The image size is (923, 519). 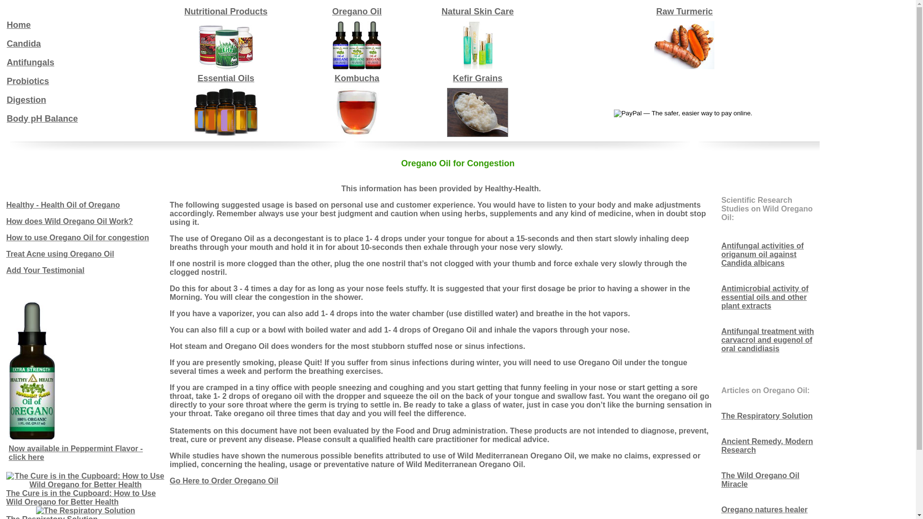 What do you see at coordinates (60, 254) in the screenshot?
I see `Treat Acne using Oregano Oil` at bounding box center [60, 254].